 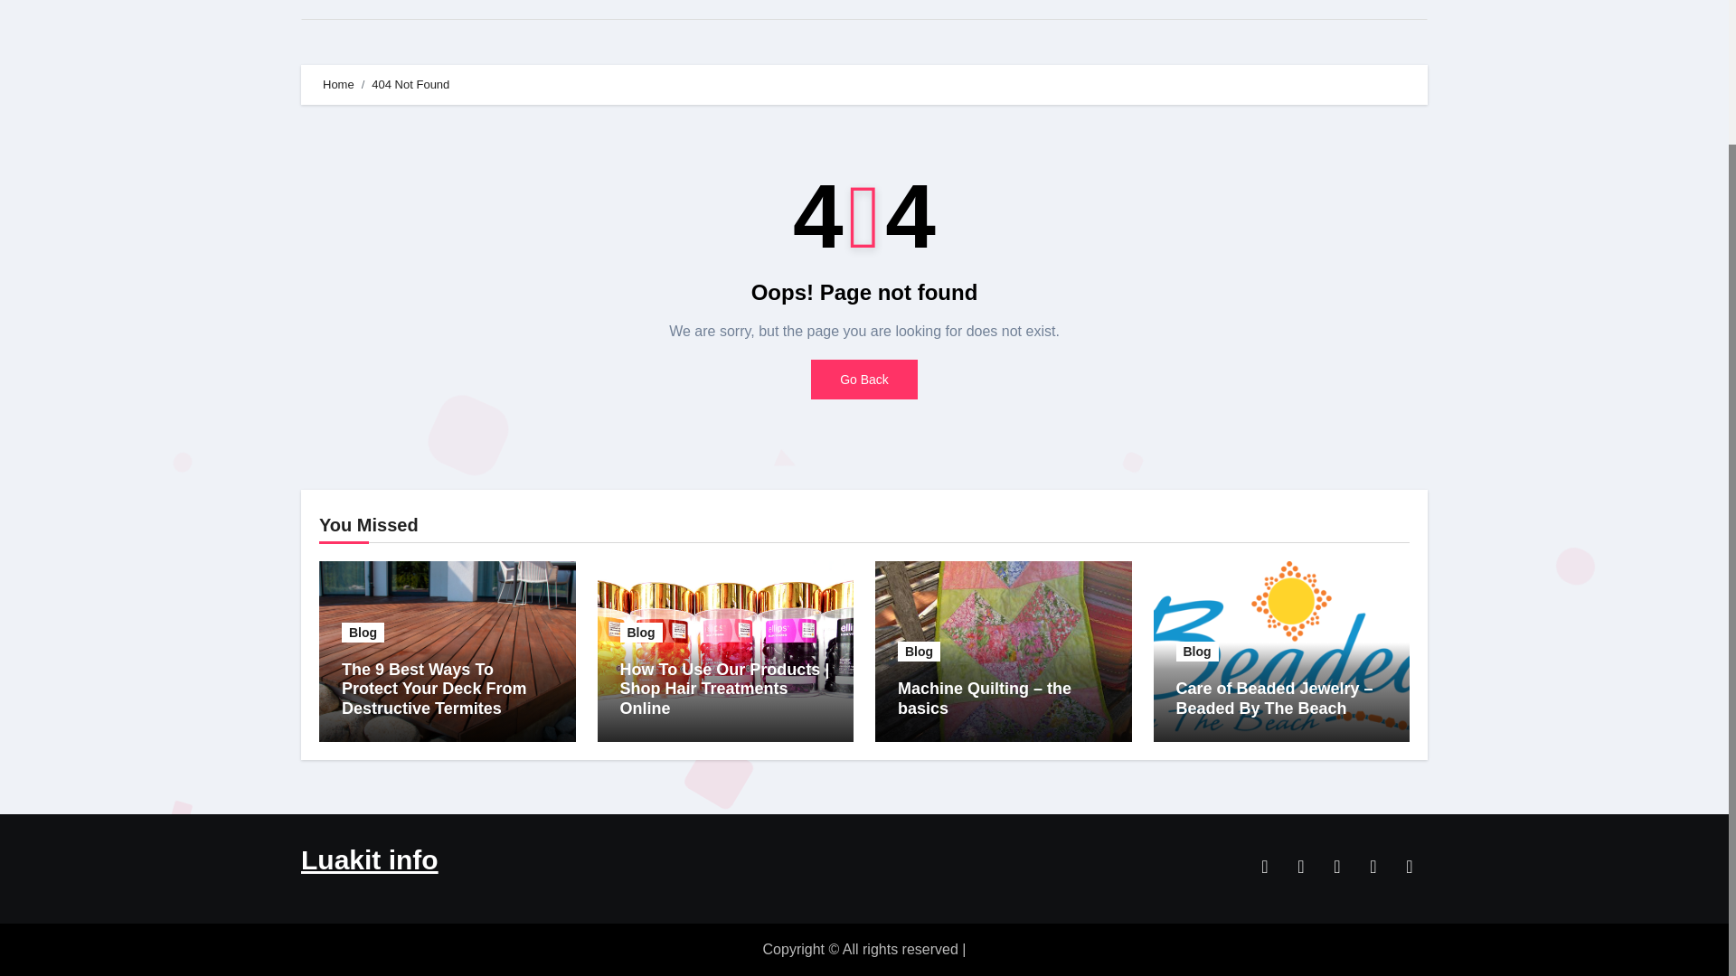 What do you see at coordinates (641, 633) in the screenshot?
I see `Blog` at bounding box center [641, 633].